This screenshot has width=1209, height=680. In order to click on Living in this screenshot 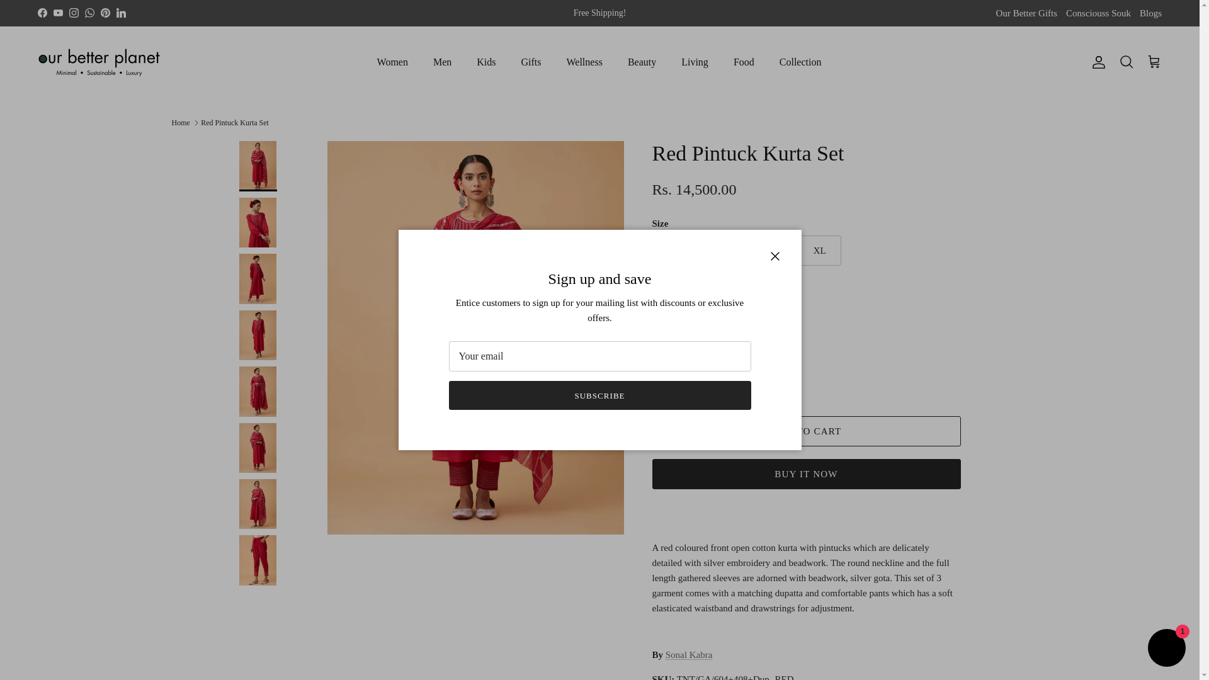, I will do `click(694, 62)`.